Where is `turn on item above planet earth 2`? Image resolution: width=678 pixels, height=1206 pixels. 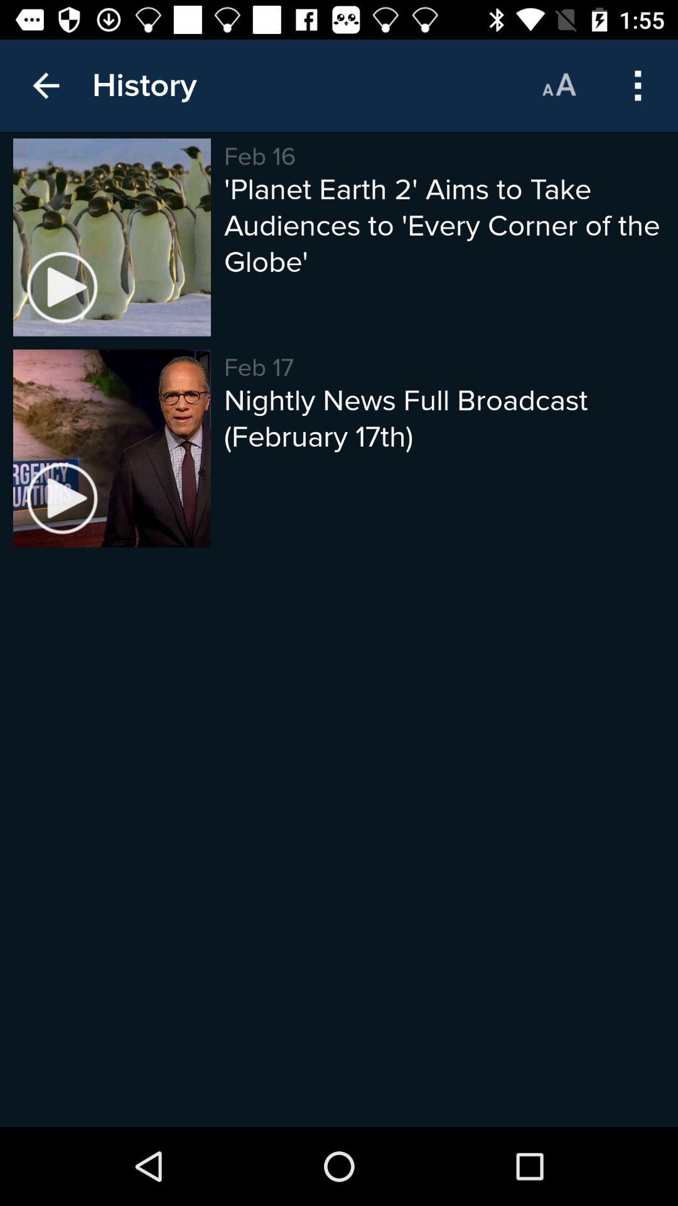
turn on item above planet earth 2 is located at coordinates (559, 85).